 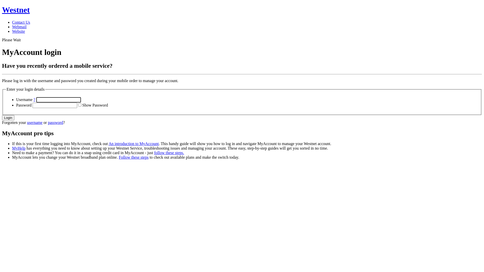 I want to click on Webmail, so click(x=19, y=27).